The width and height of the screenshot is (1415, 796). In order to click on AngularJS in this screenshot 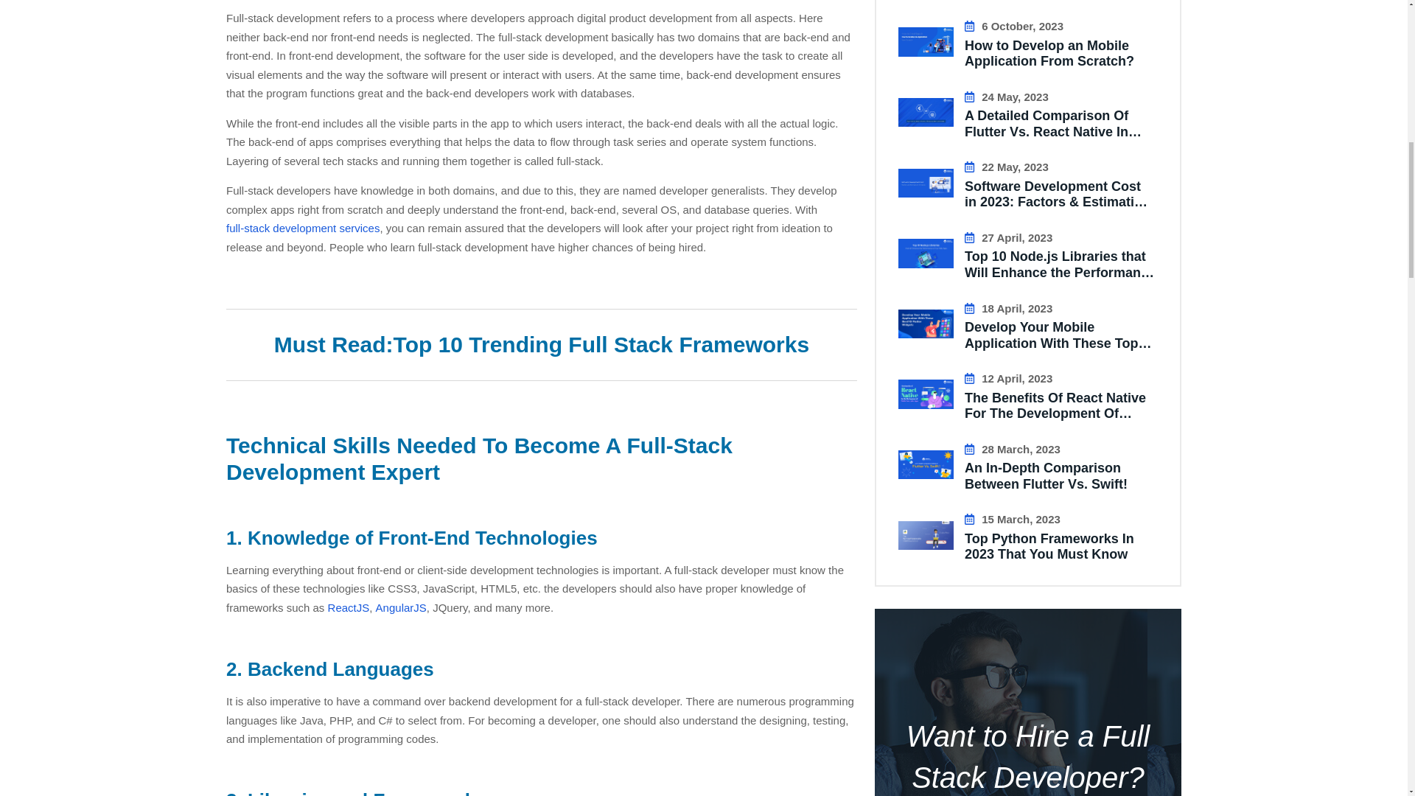, I will do `click(401, 608)`.